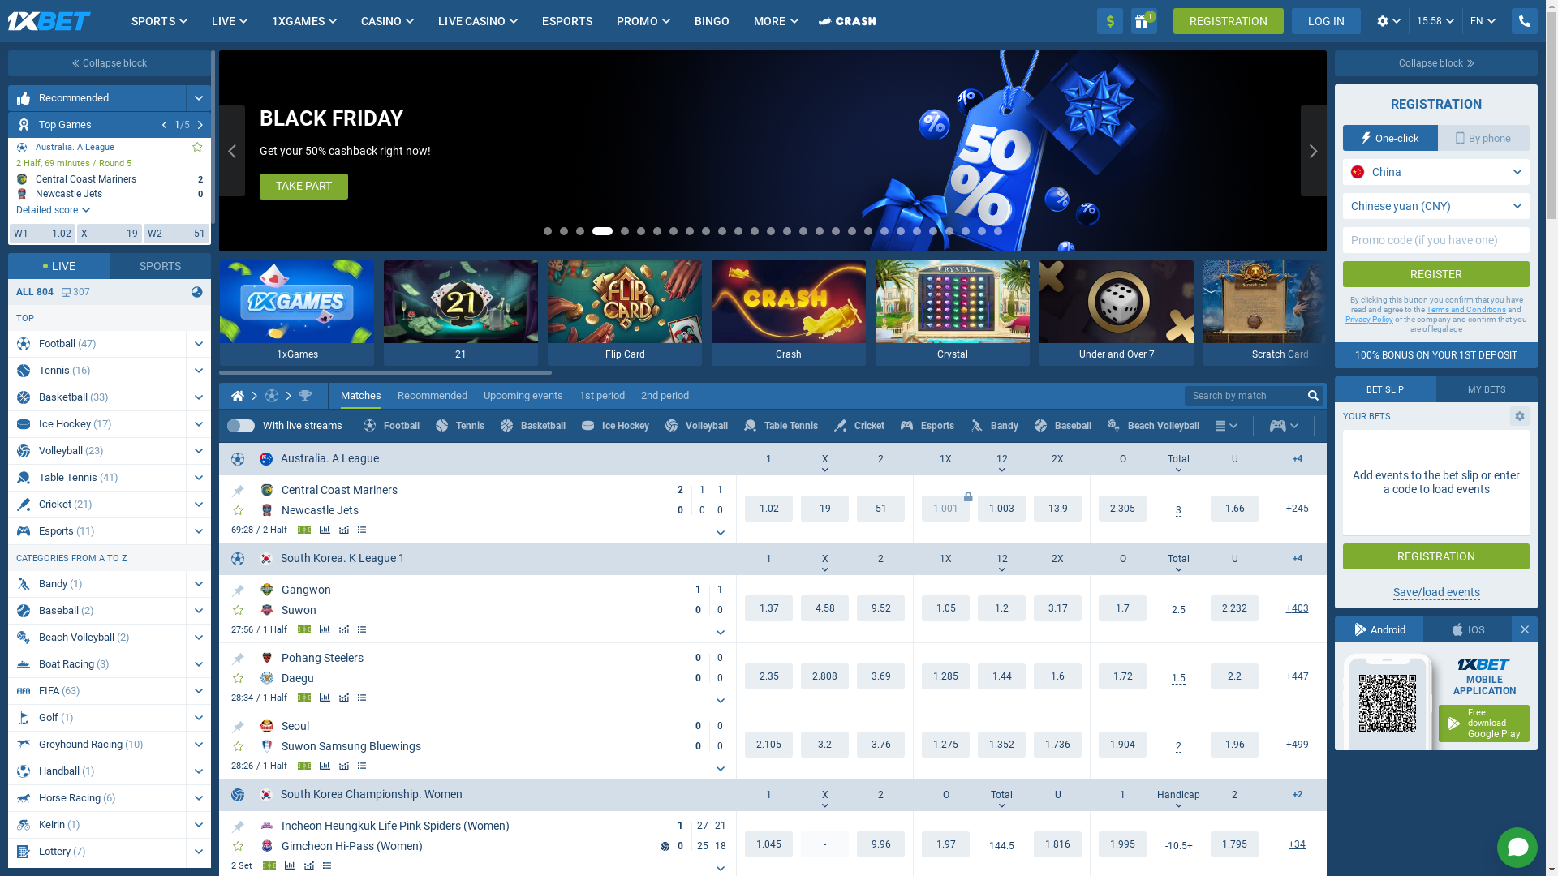  I want to click on 500, so click(1297, 745).